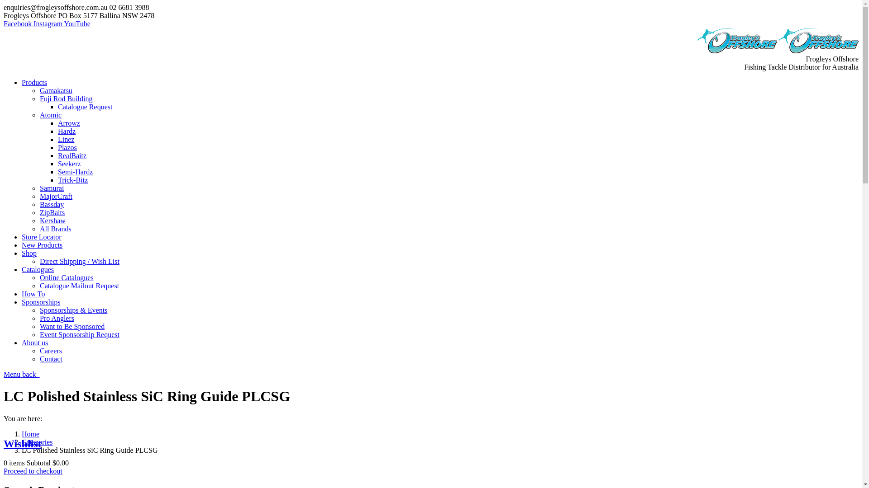 The height and width of the screenshot is (488, 869). Describe the element at coordinates (51, 359) in the screenshot. I see `Contact` at that location.